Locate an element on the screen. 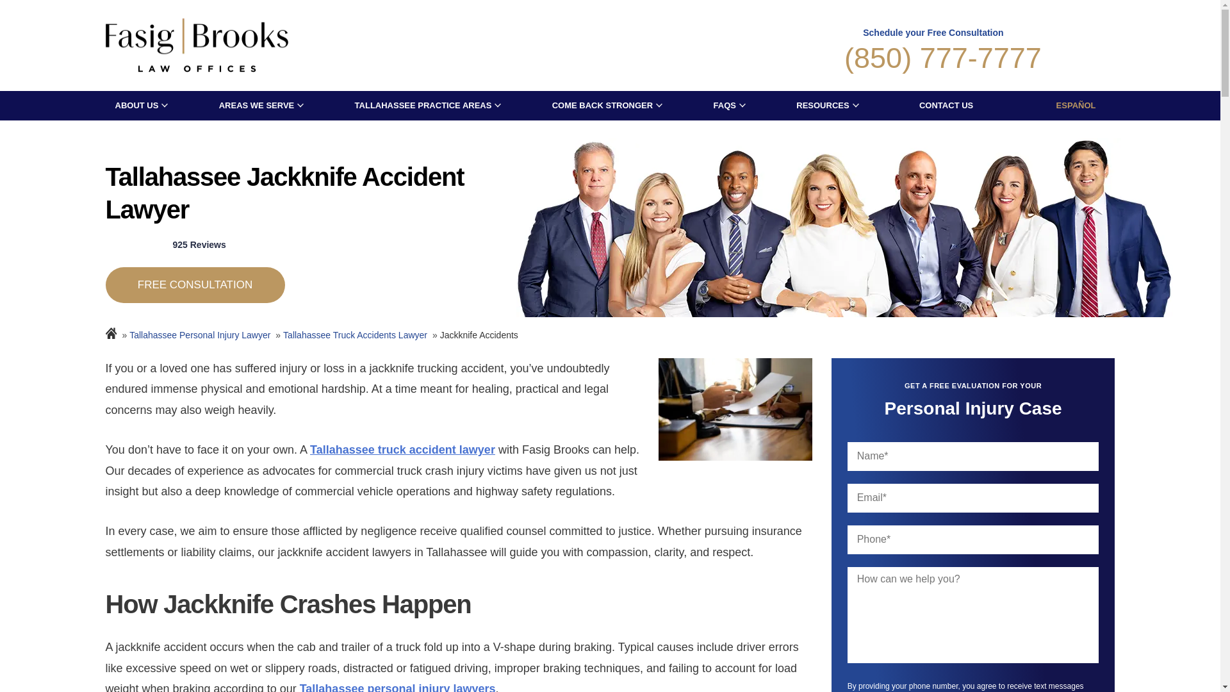 The image size is (1230, 692). ABOUT US is located at coordinates (137, 105).